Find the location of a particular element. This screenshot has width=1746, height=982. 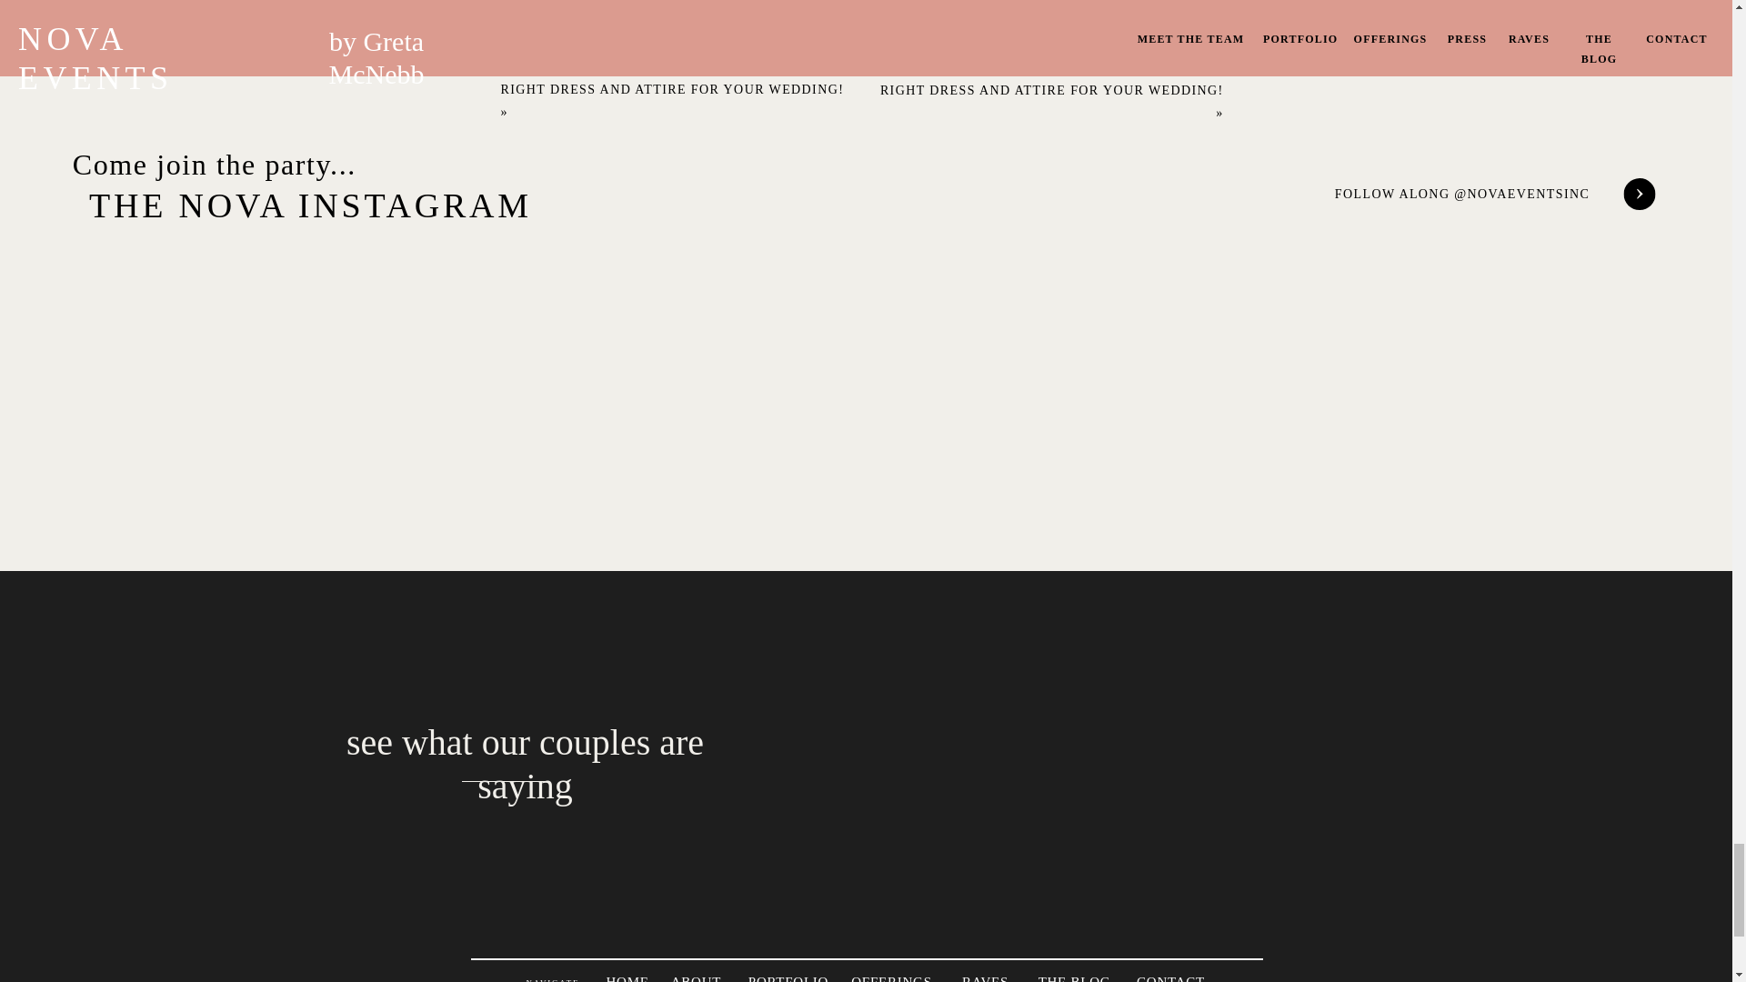

ABOUT is located at coordinates (697, 978).